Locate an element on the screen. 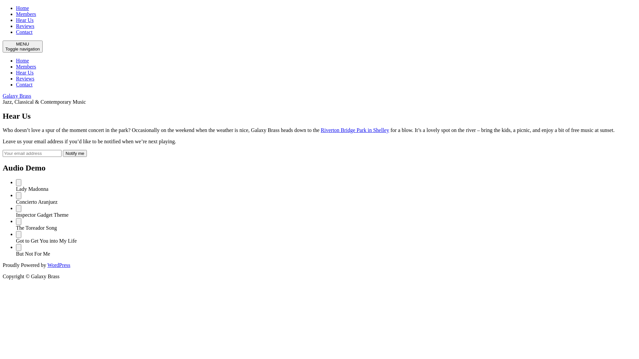  Home is located at coordinates (23, 8).